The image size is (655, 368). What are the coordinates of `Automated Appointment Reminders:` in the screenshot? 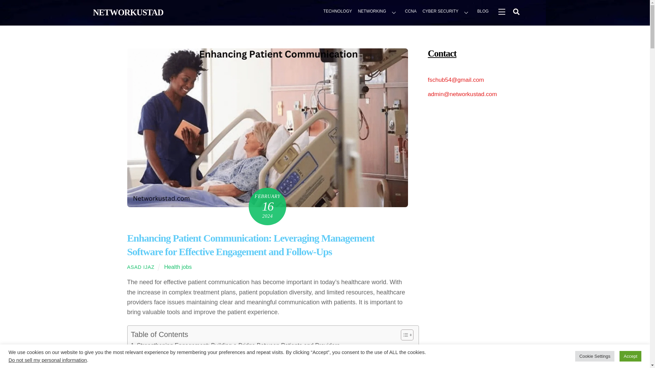 It's located at (186, 363).